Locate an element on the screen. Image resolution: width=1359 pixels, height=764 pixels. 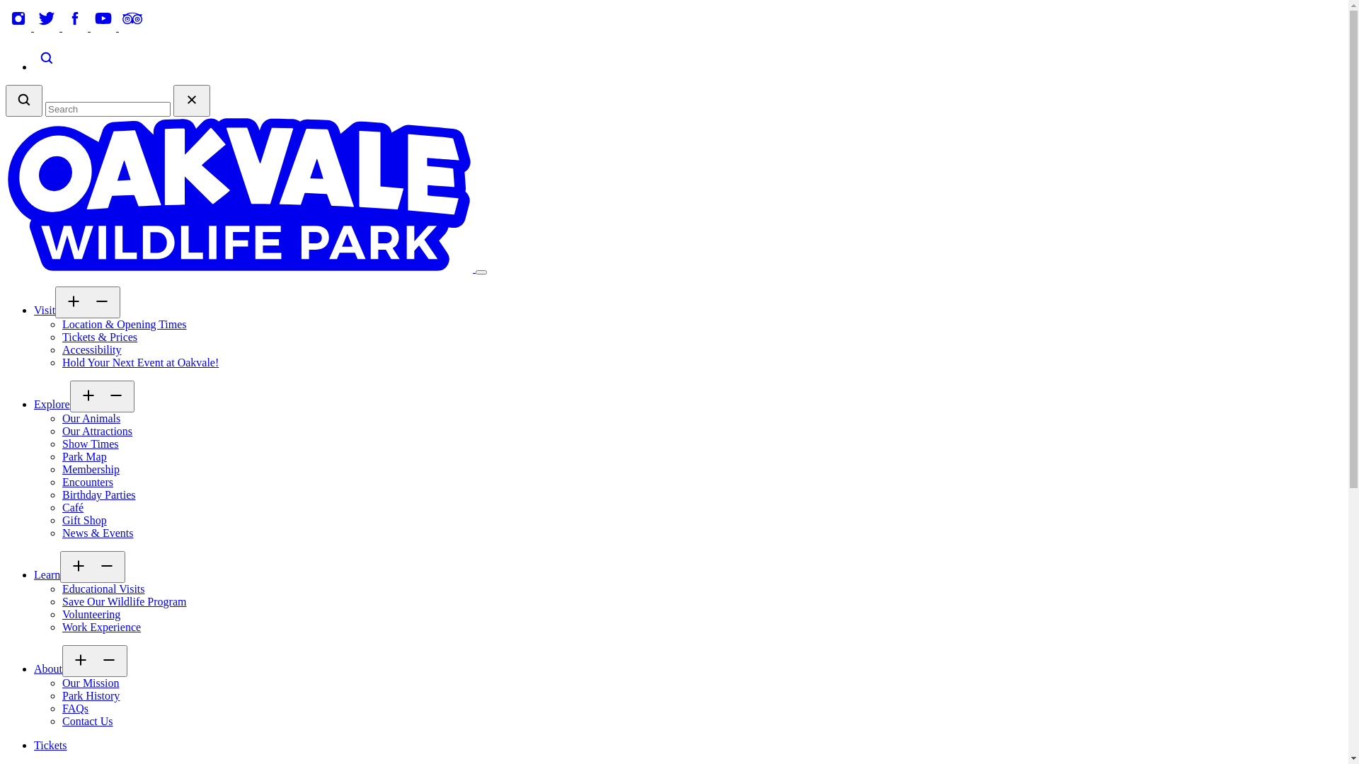
Our Mission is located at coordinates (91, 683).